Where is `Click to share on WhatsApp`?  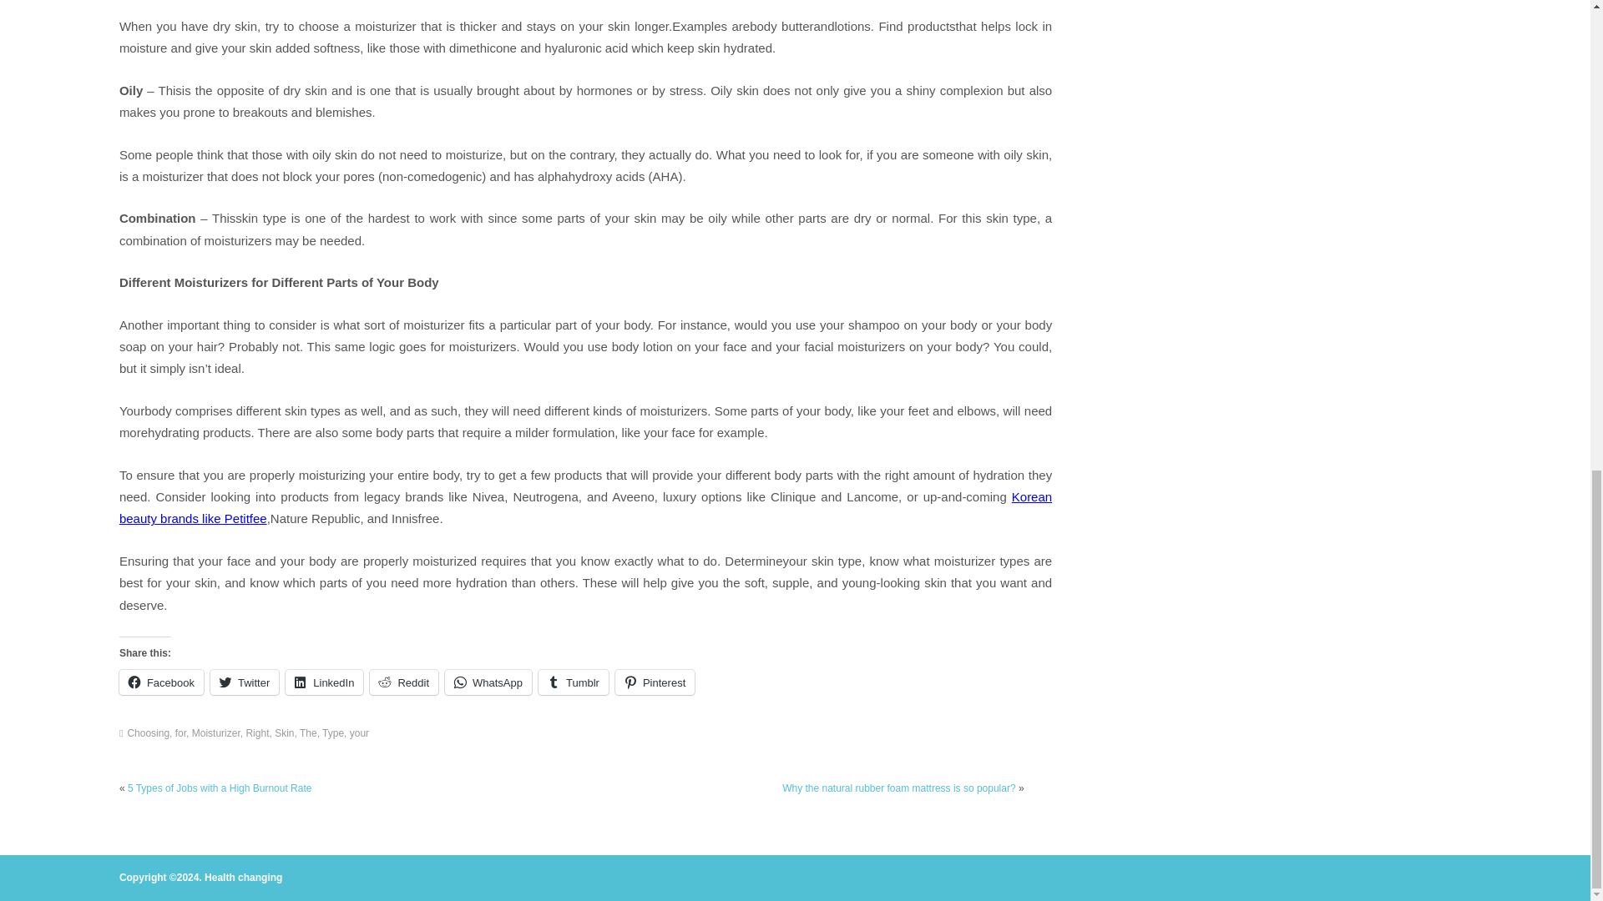 Click to share on WhatsApp is located at coordinates (488, 682).